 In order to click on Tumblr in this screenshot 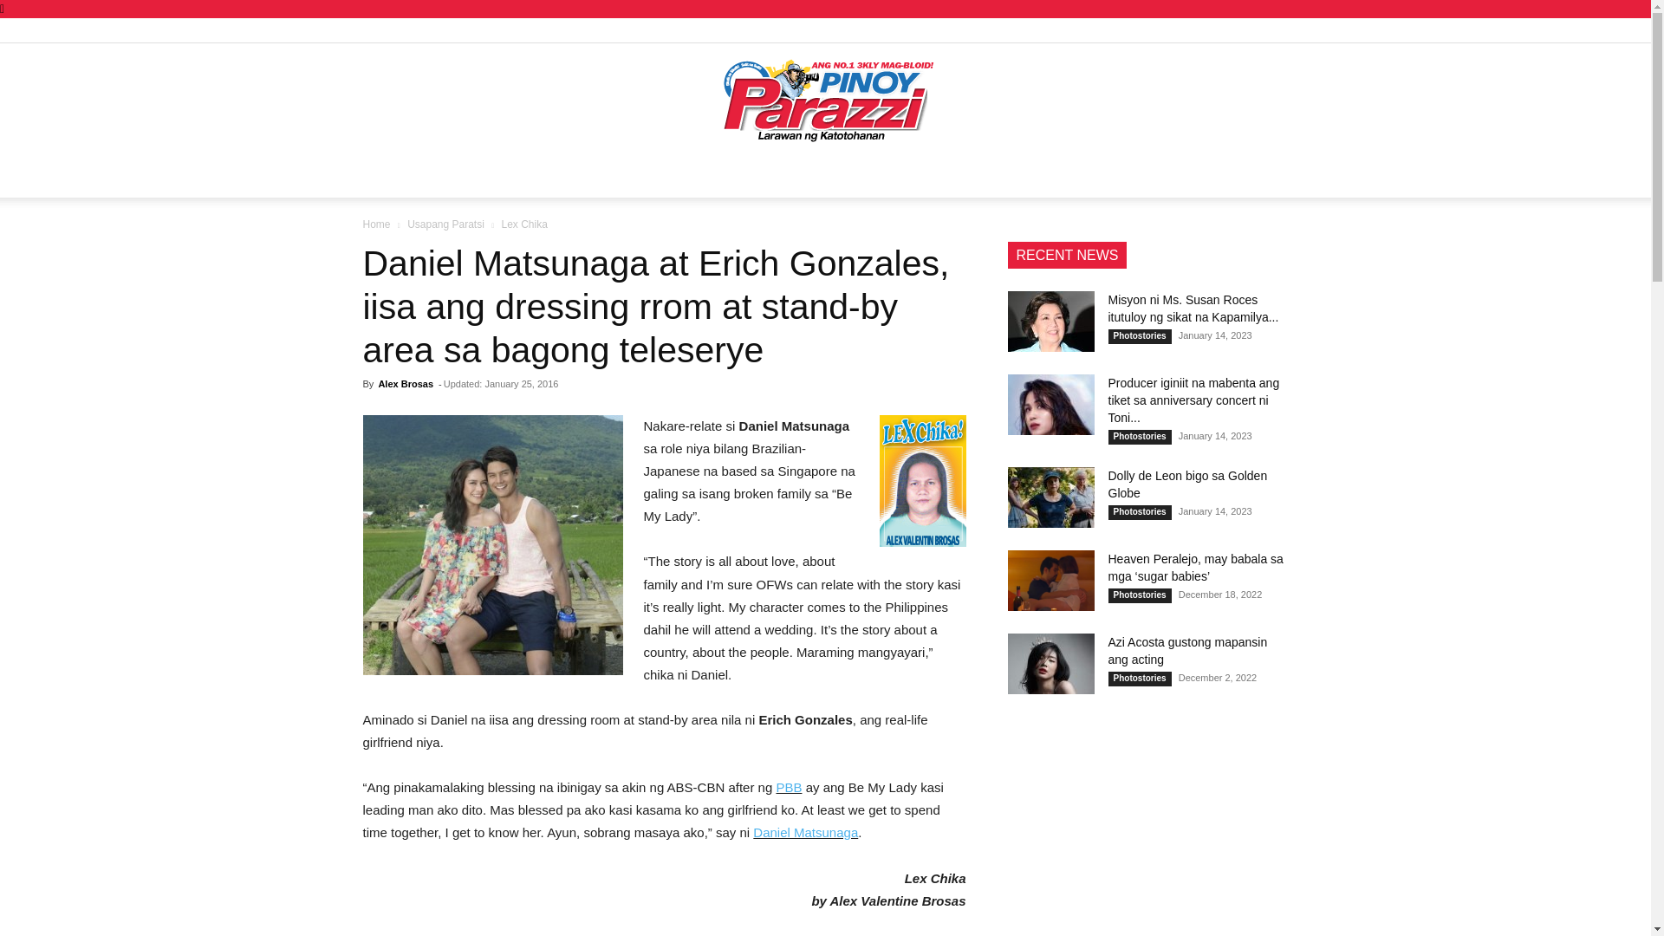, I will do `click(1218, 29)`.